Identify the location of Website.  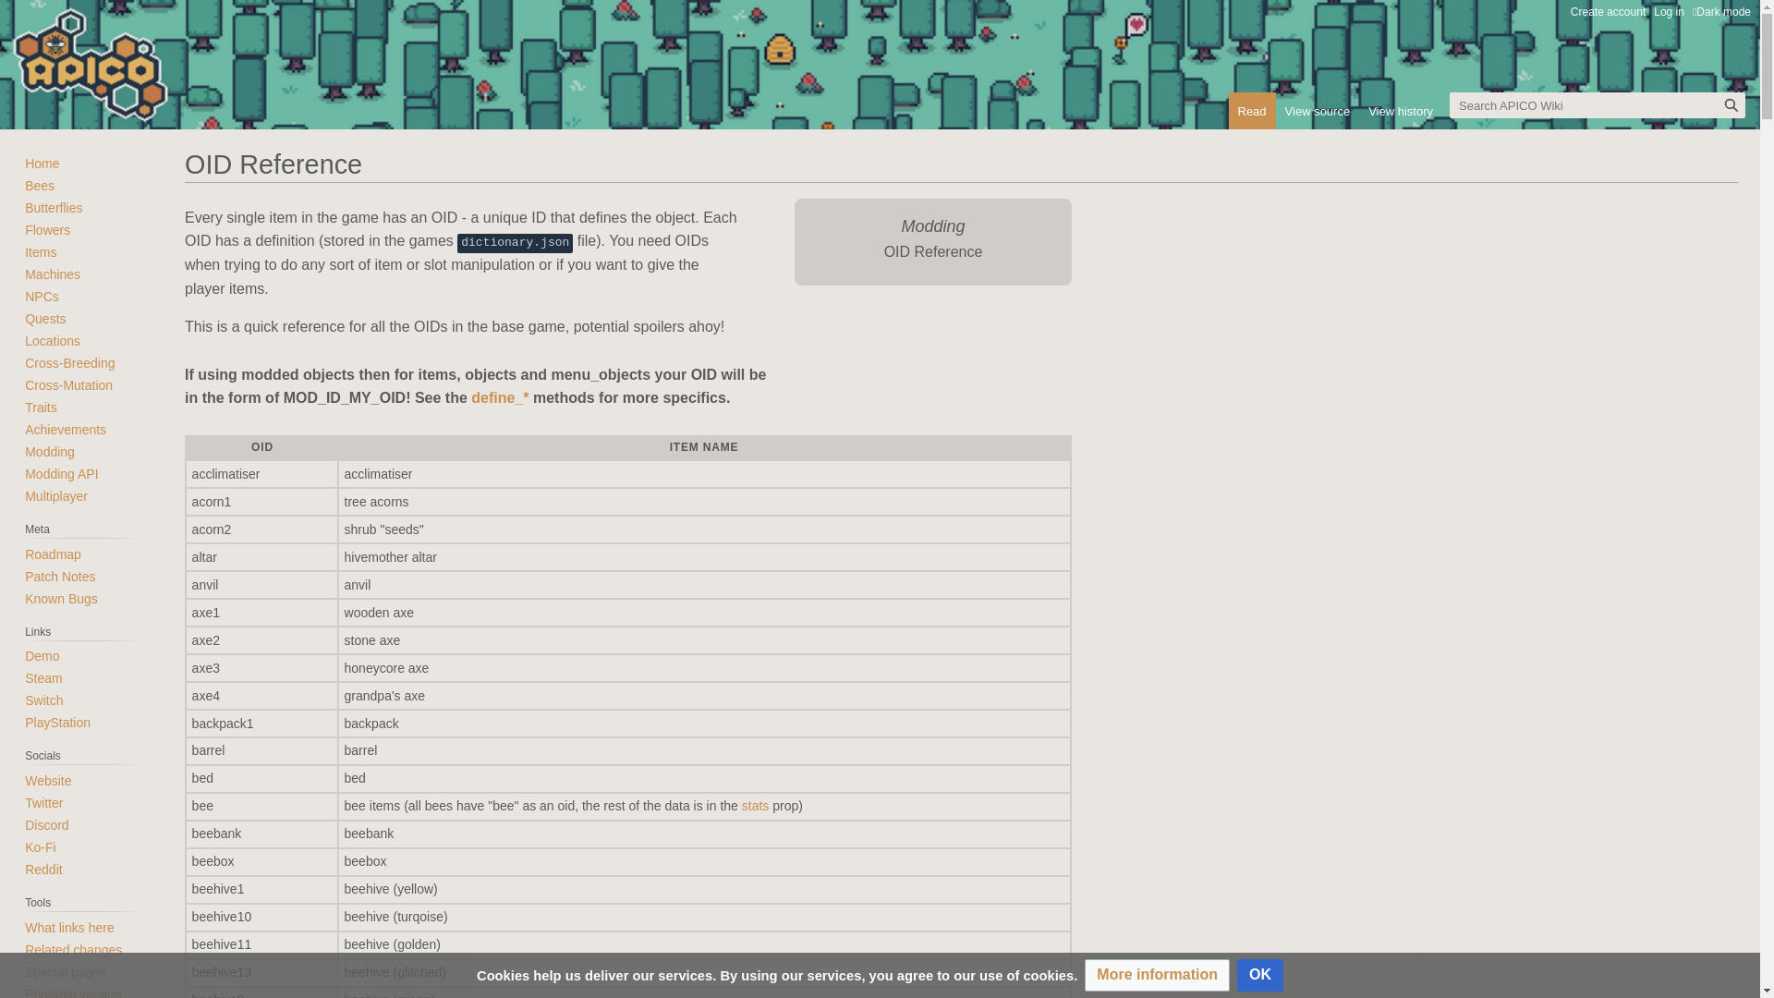
(48, 781).